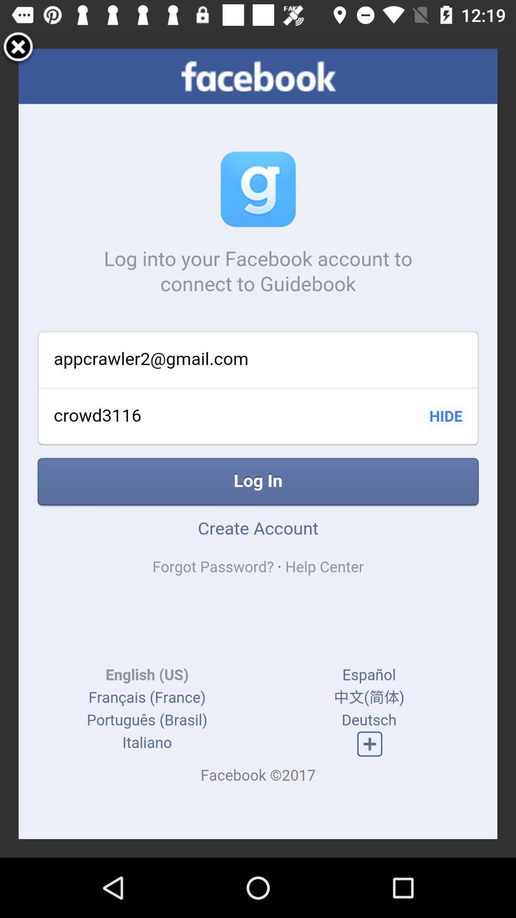 The image size is (516, 918). What do you see at coordinates (18, 49) in the screenshot?
I see `exit element` at bounding box center [18, 49].